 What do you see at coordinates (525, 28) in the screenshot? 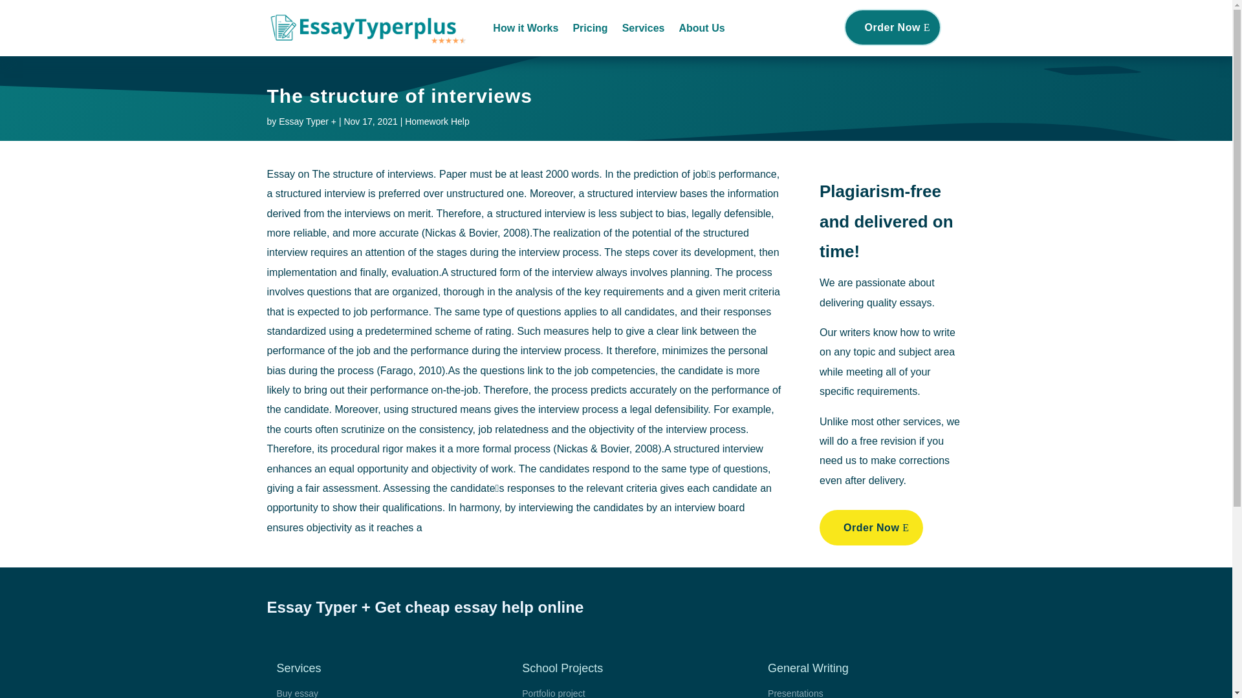
I see `How it Works` at bounding box center [525, 28].